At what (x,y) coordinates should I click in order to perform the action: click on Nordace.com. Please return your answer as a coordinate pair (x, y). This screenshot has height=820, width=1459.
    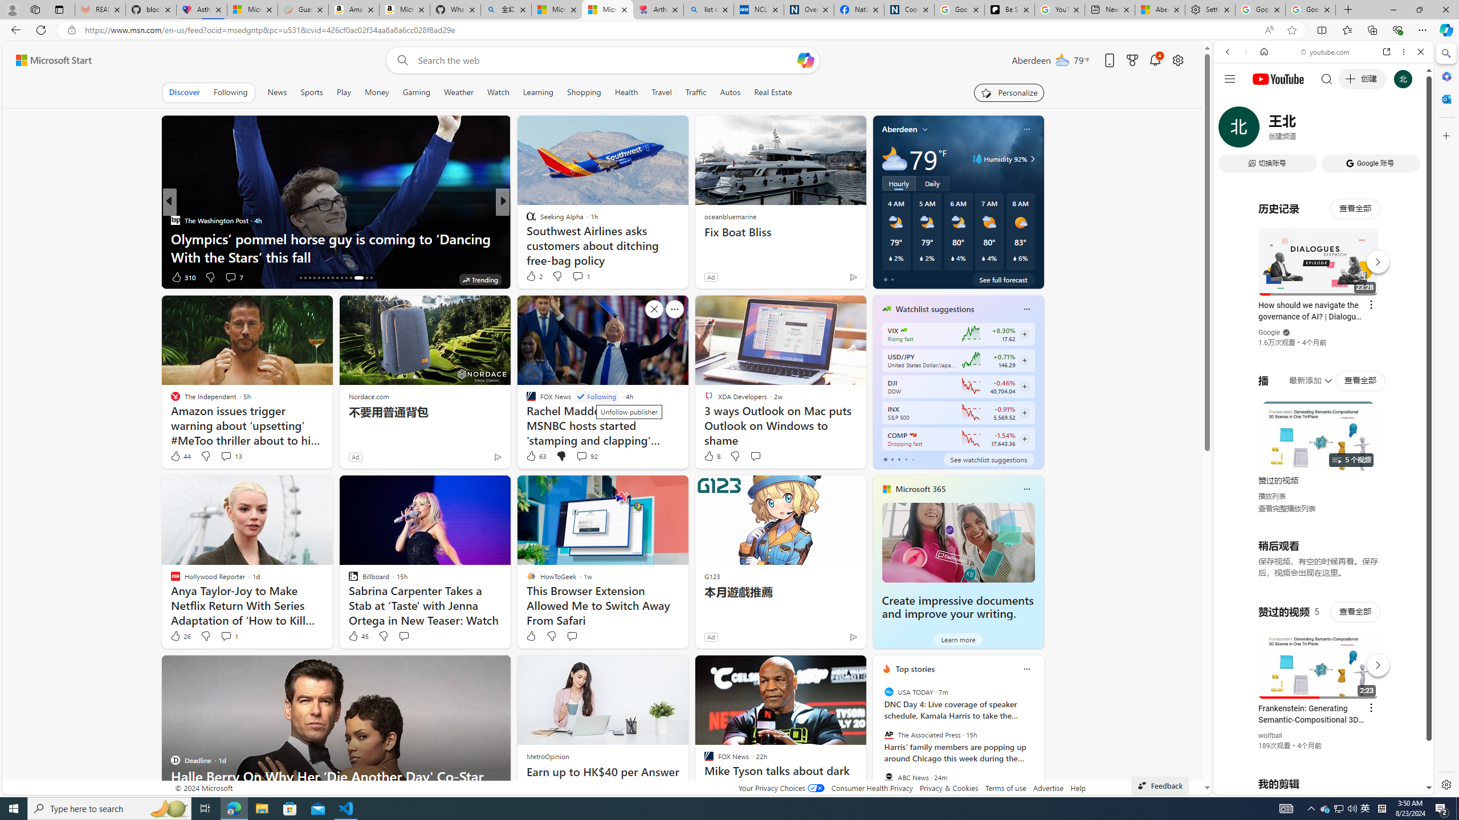
    Looking at the image, I should click on (369, 396).